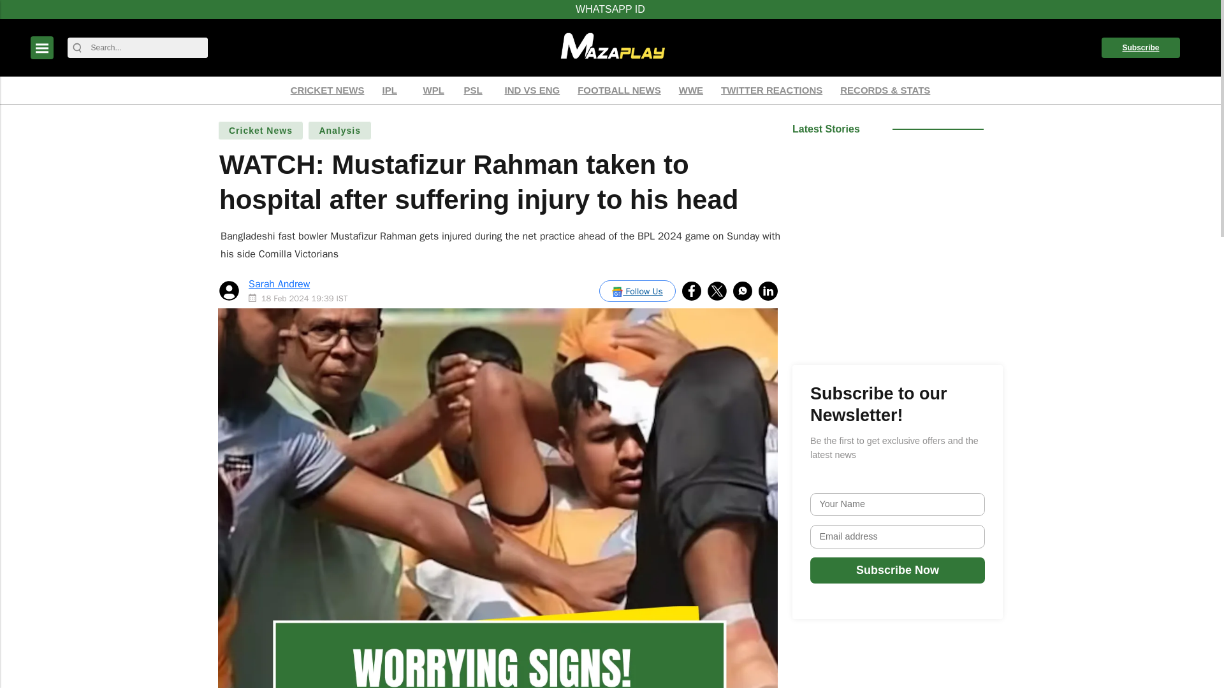  Describe the element at coordinates (1140, 47) in the screenshot. I see `Subscribe` at that location.